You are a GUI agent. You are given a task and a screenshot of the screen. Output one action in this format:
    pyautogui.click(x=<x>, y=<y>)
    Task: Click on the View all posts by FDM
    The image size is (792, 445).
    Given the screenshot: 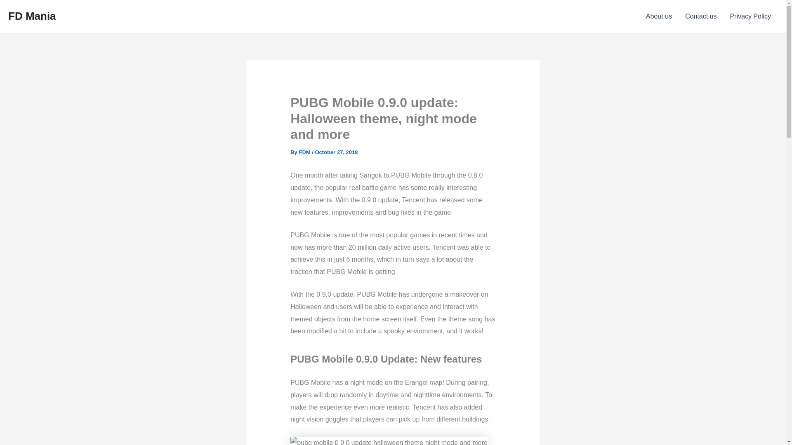 What is the action you would take?
    pyautogui.click(x=304, y=152)
    